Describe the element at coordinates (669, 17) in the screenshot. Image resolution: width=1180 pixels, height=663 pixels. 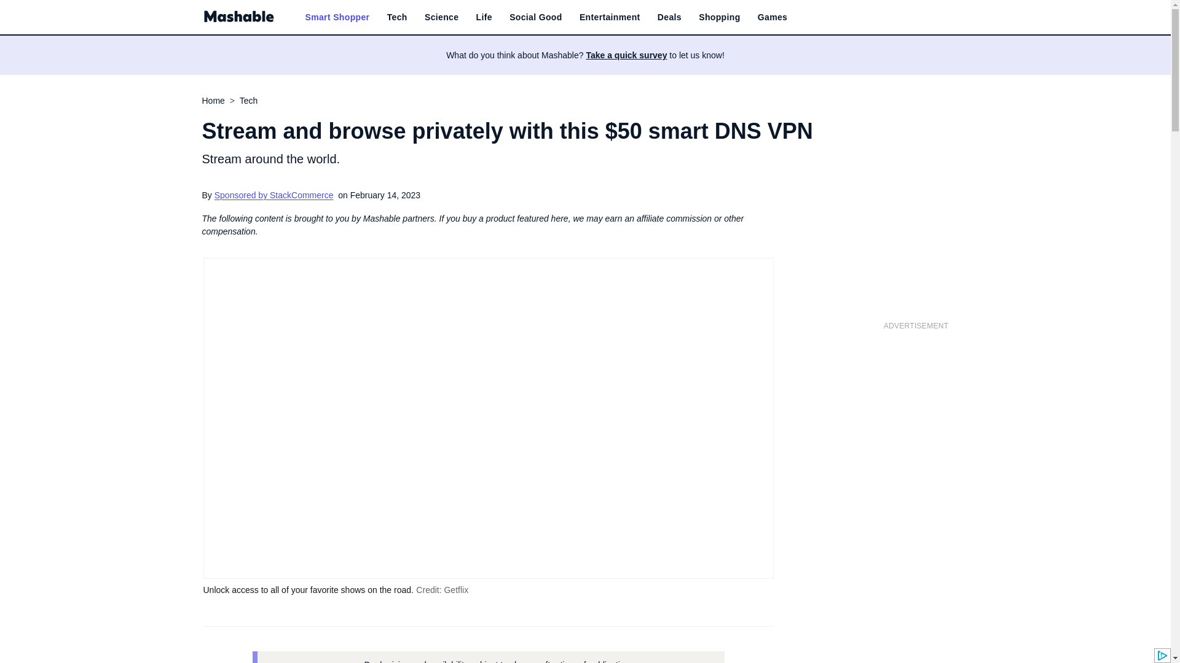
I see `Deals` at that location.